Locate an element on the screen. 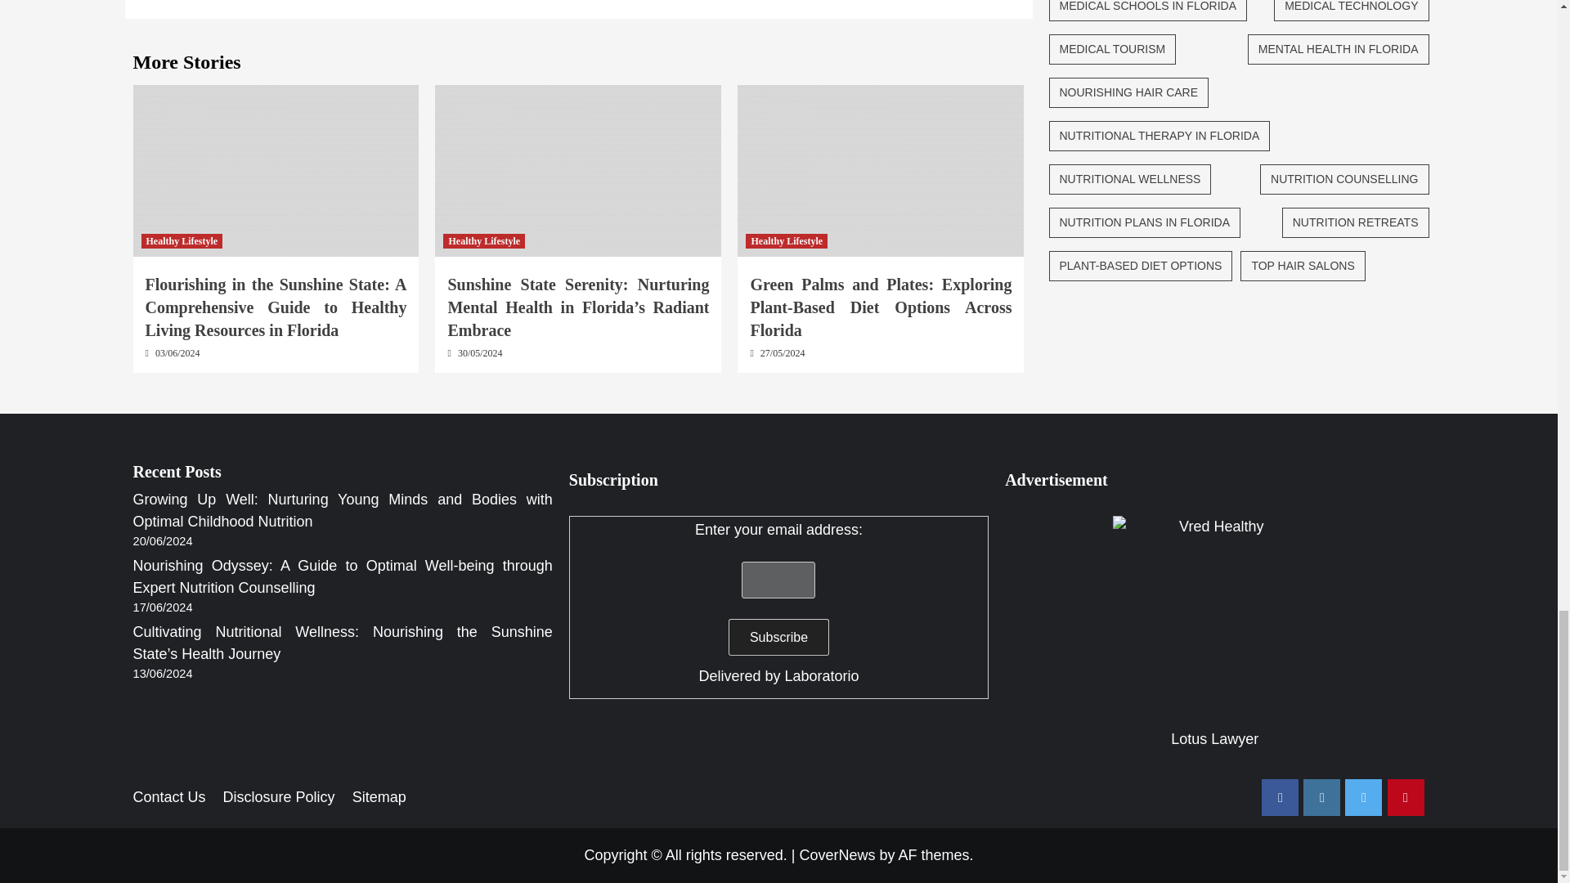 This screenshot has width=1570, height=883. Healthy Lifestyle is located at coordinates (182, 240).